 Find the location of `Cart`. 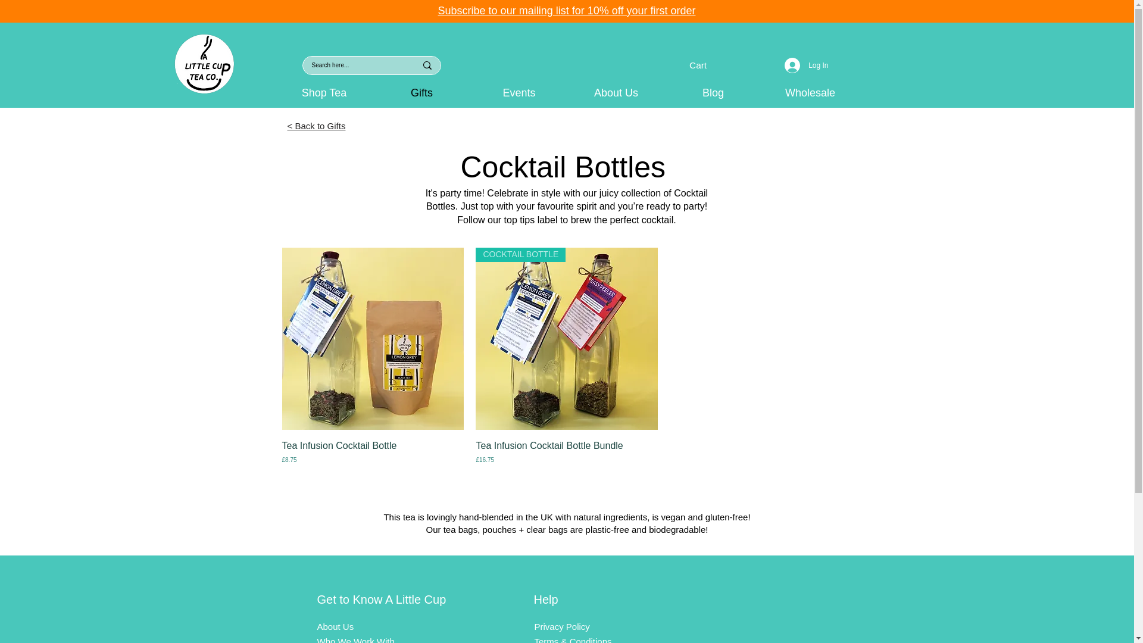

Cart is located at coordinates (705, 65).